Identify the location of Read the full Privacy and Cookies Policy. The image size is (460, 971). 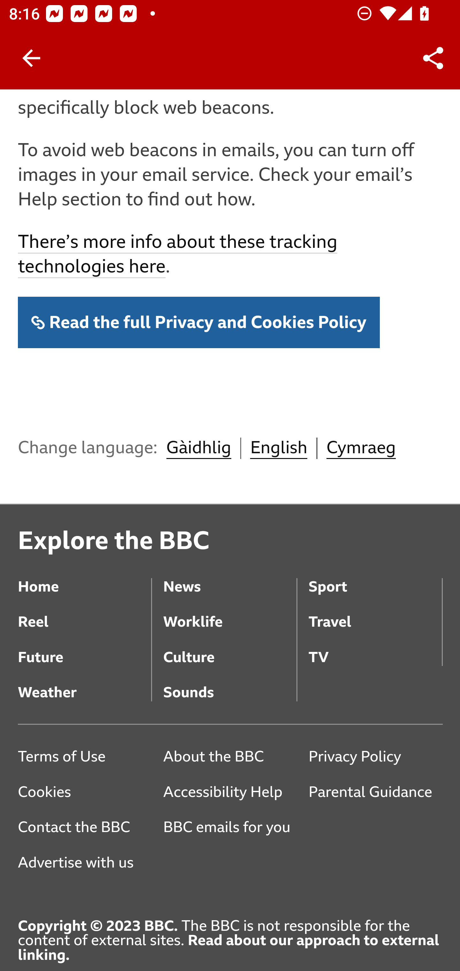
(199, 323).